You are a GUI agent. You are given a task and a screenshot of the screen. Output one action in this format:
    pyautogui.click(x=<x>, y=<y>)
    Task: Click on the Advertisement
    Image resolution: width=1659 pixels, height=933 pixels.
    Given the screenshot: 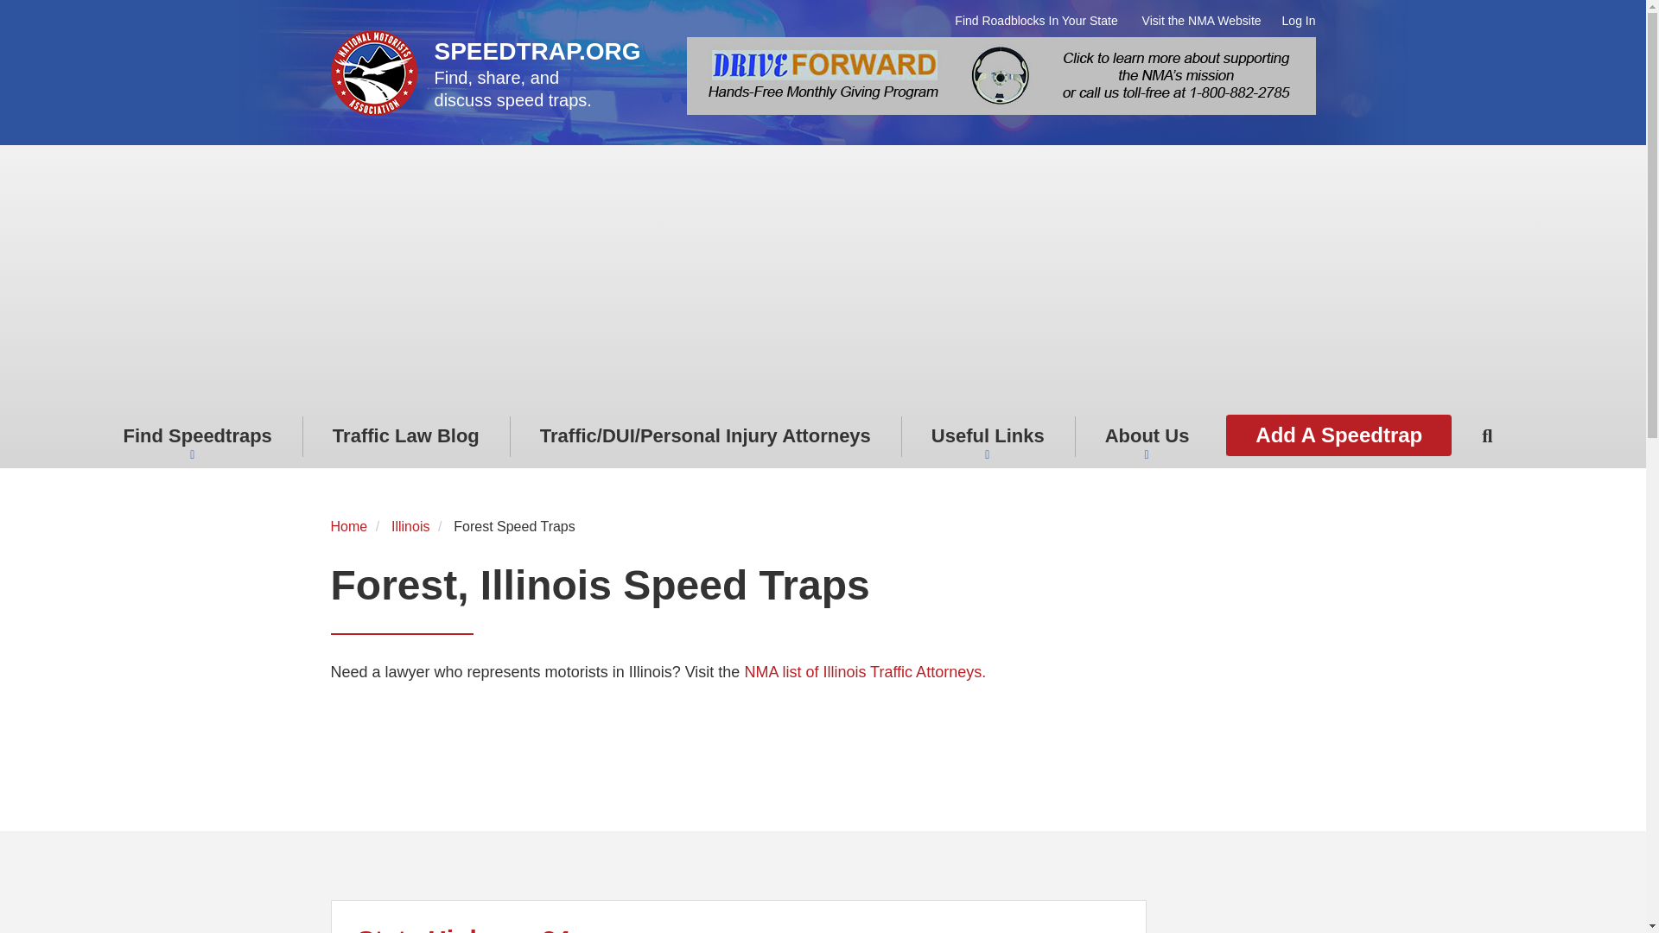 What is the action you would take?
    pyautogui.click(x=1244, y=917)
    